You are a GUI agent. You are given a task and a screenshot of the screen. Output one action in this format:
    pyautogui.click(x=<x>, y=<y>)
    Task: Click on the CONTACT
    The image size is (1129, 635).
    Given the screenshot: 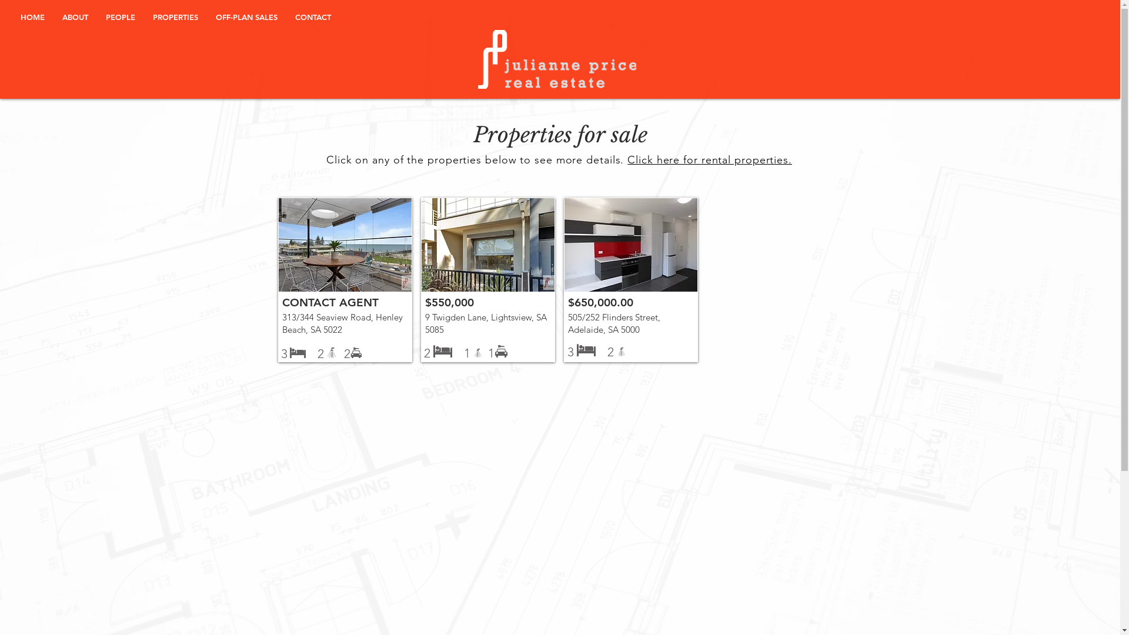 What is the action you would take?
    pyautogui.click(x=313, y=17)
    